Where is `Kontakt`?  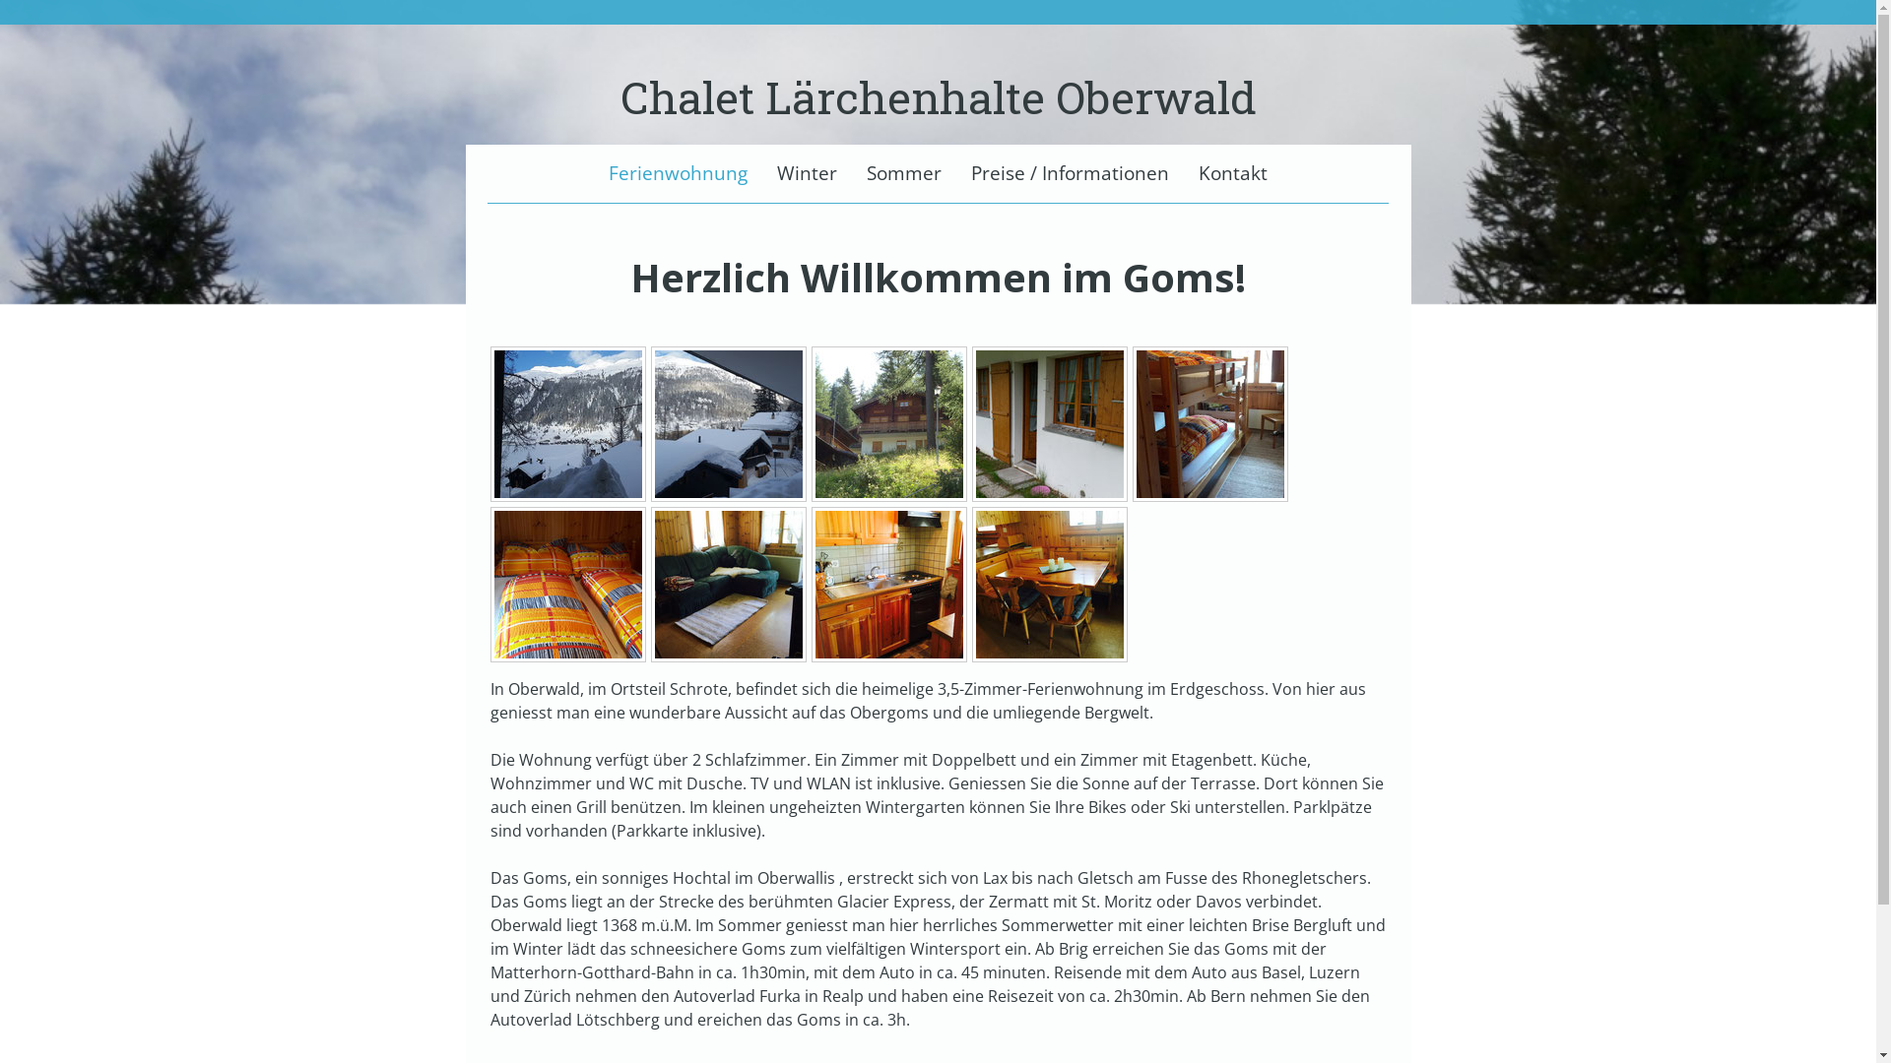
Kontakt is located at coordinates (1233, 173).